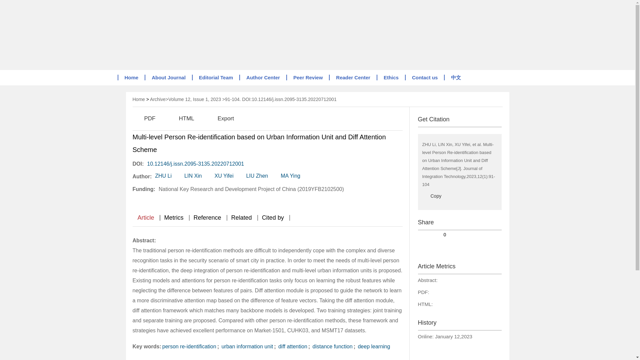  I want to click on PDF, so click(144, 119).